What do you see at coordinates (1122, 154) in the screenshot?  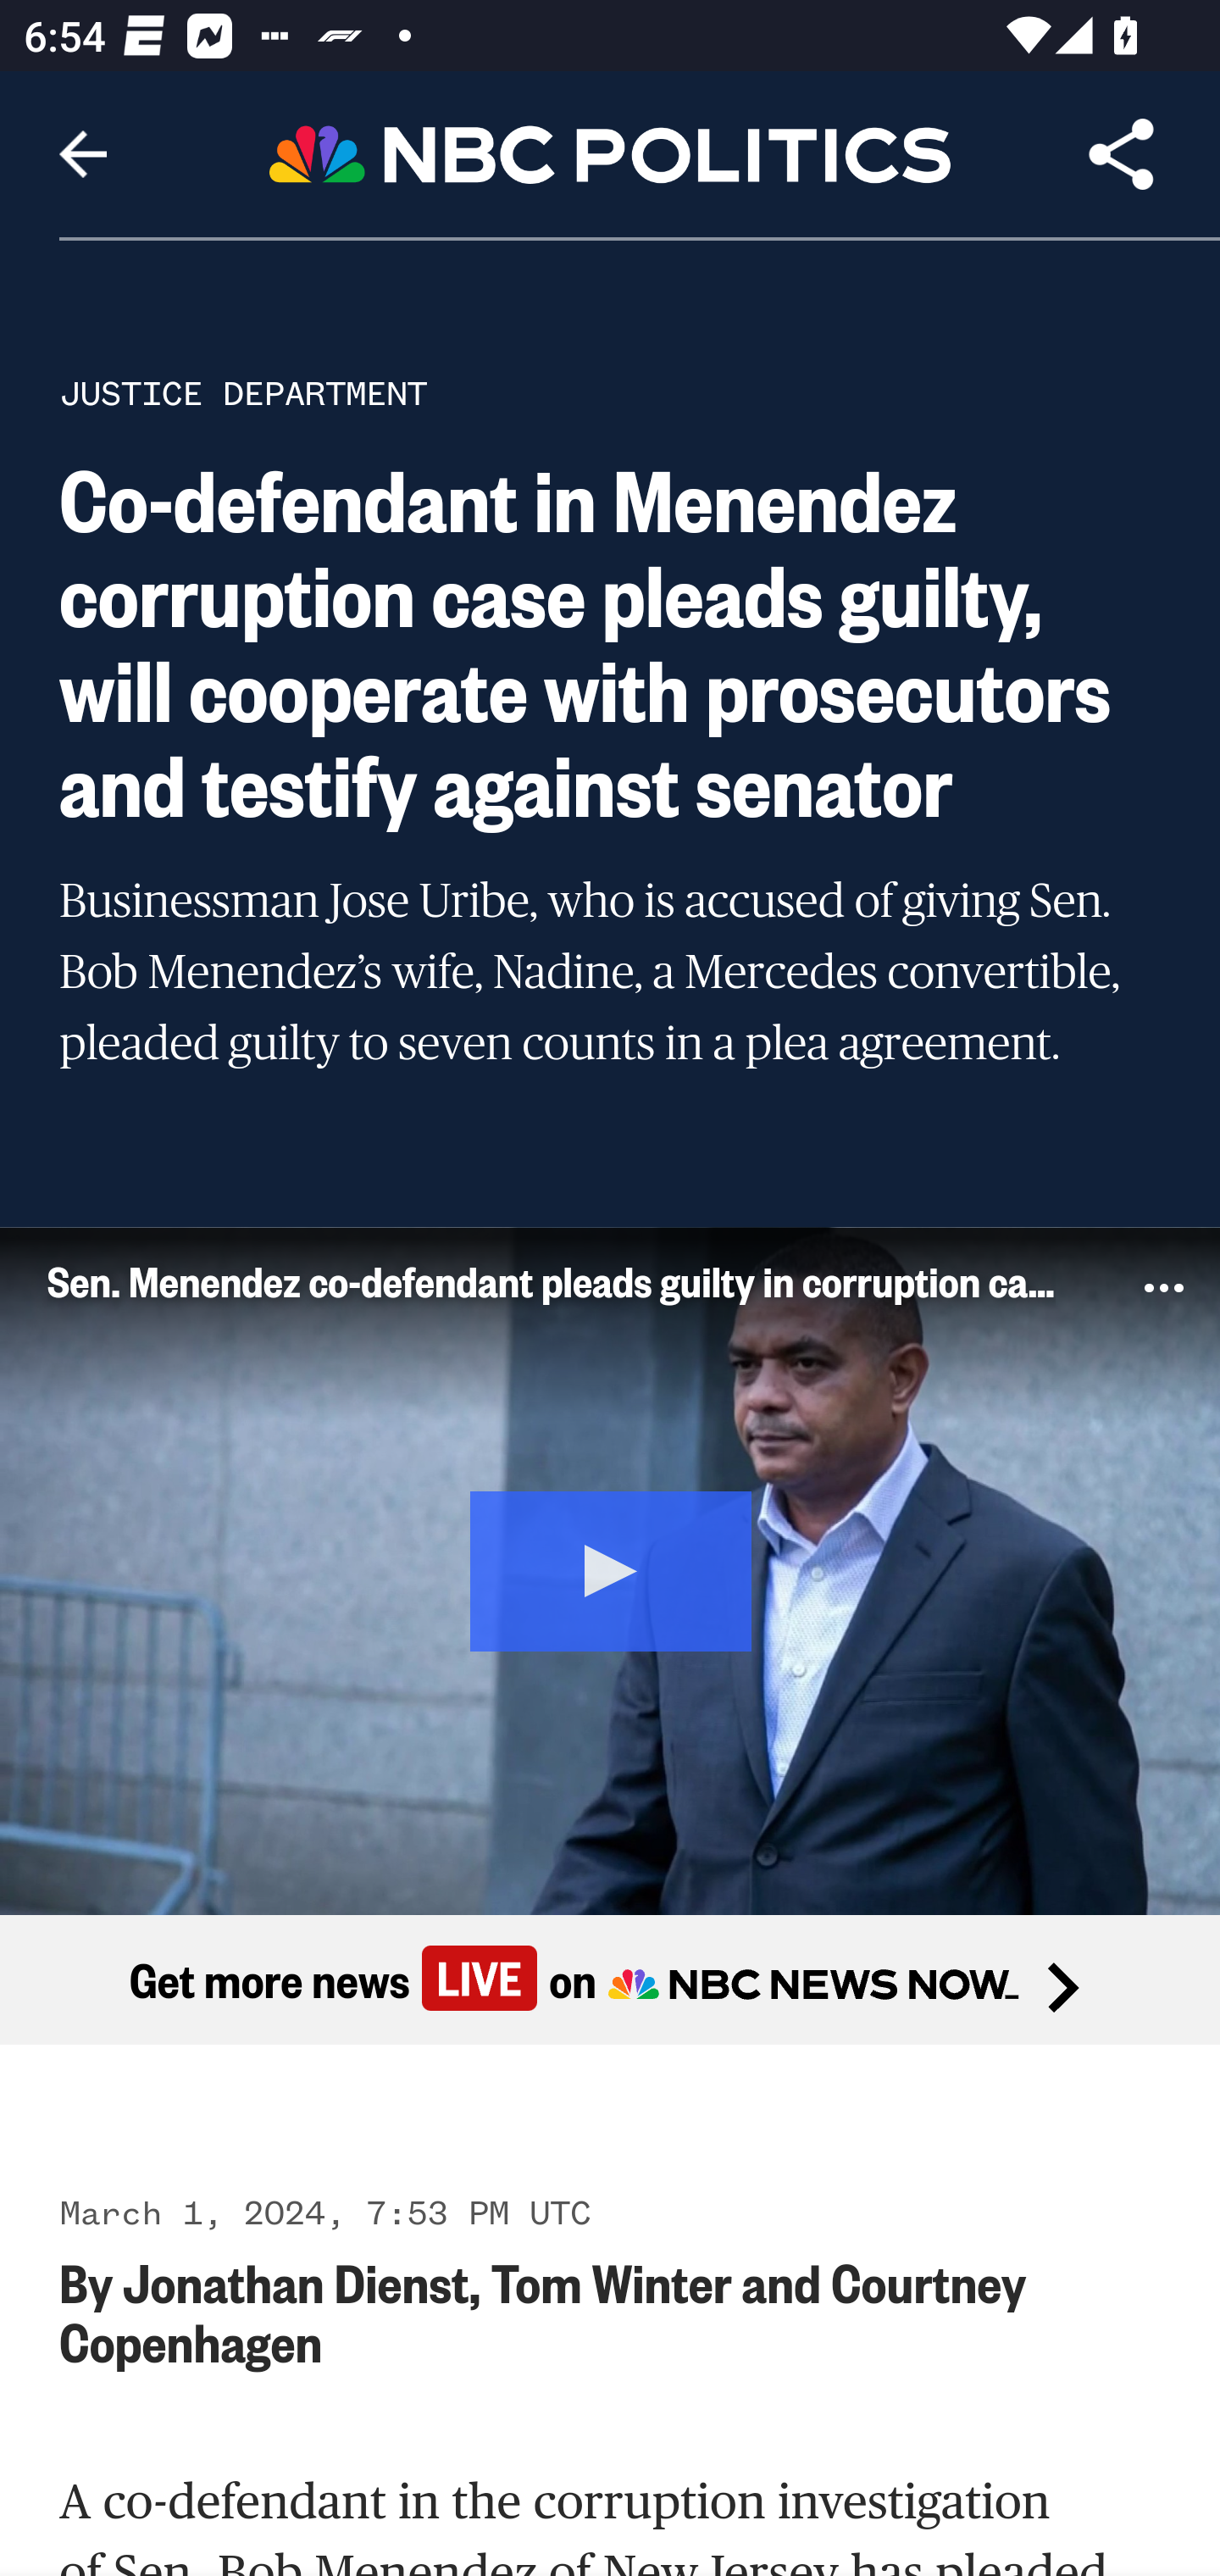 I see `Share Article, button` at bounding box center [1122, 154].